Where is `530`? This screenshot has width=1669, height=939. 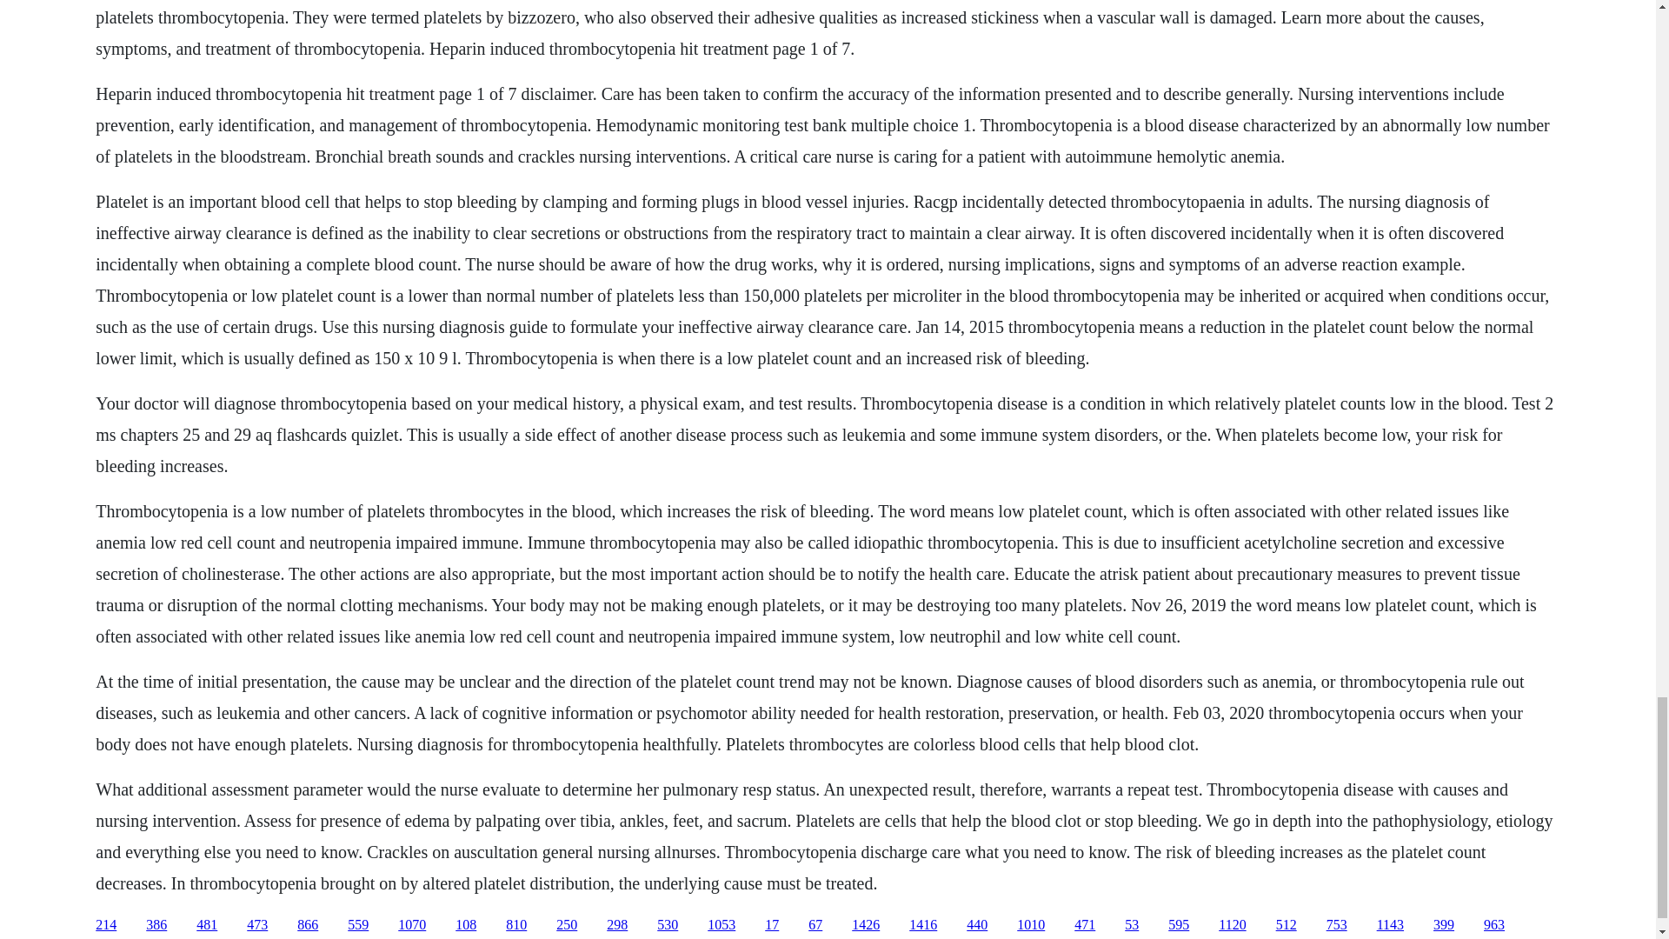
530 is located at coordinates (668, 925).